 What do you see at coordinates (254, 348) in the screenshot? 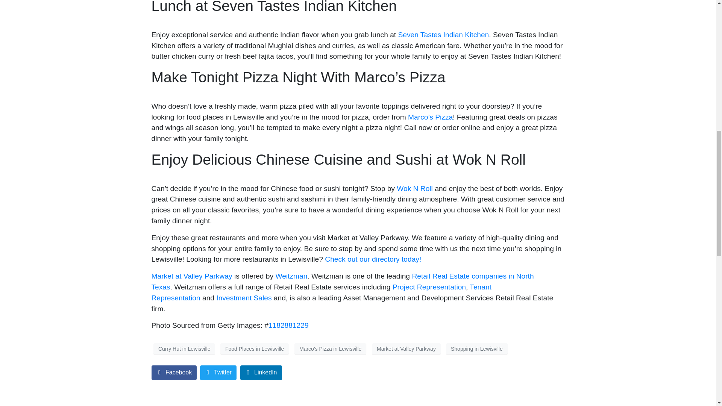
I see `Food Places in Lewisville` at bounding box center [254, 348].